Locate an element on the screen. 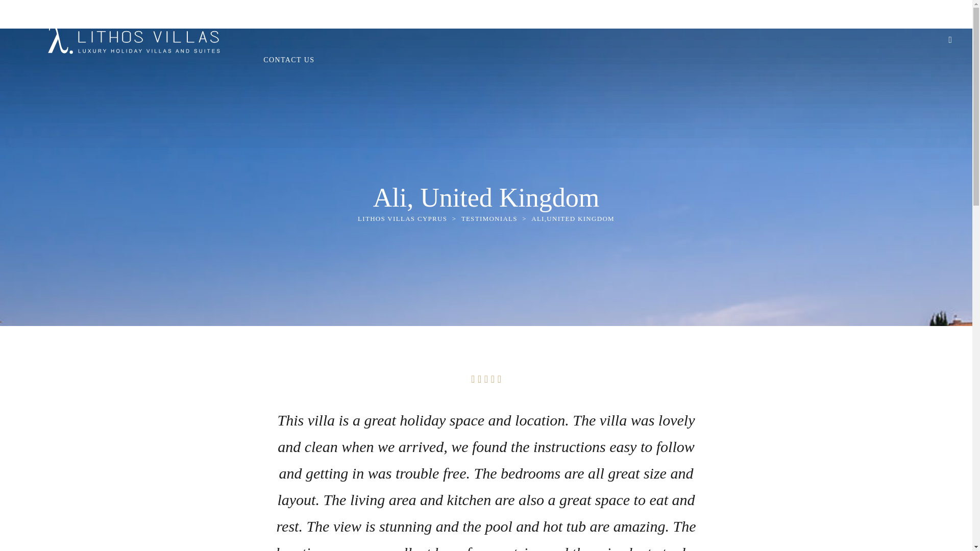 The width and height of the screenshot is (980, 551). LITHOS VILLAS CYPRUS is located at coordinates (402, 218).